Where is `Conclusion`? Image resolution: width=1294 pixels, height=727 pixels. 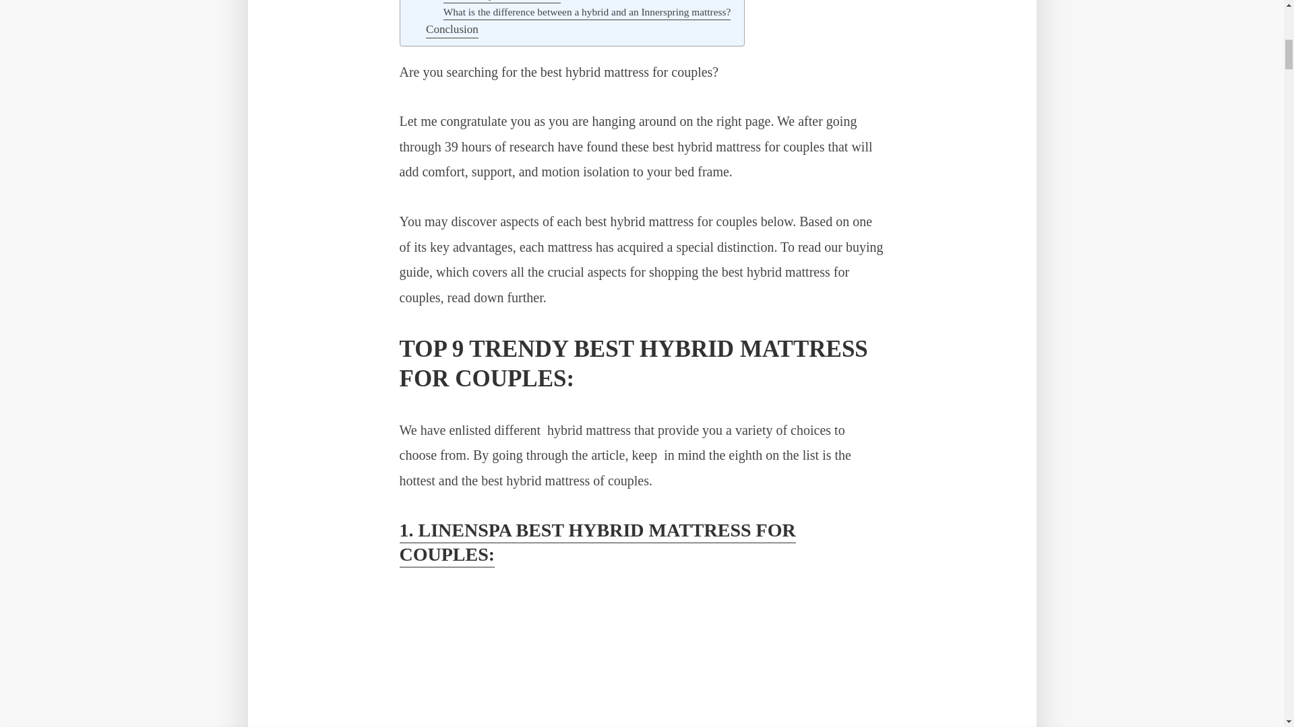 Conclusion is located at coordinates (452, 30).